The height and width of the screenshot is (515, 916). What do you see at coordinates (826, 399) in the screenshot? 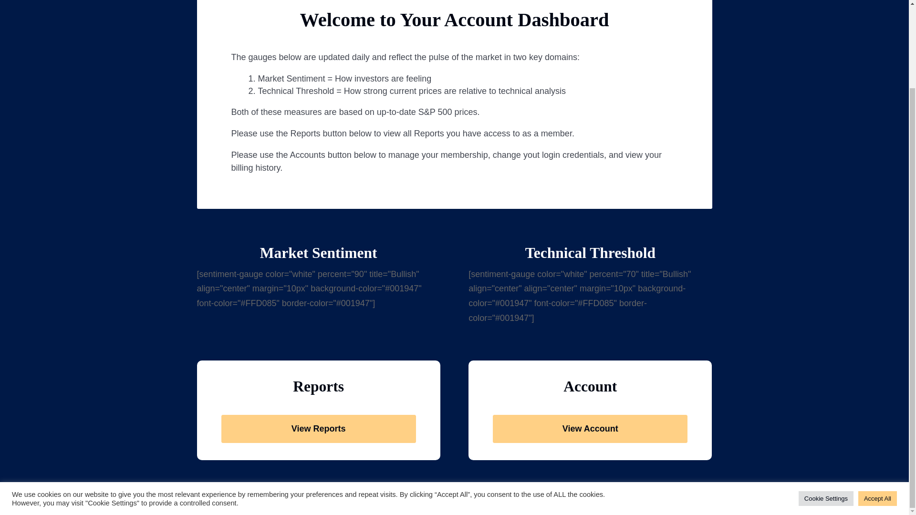
I see `Cookie Settings` at bounding box center [826, 399].